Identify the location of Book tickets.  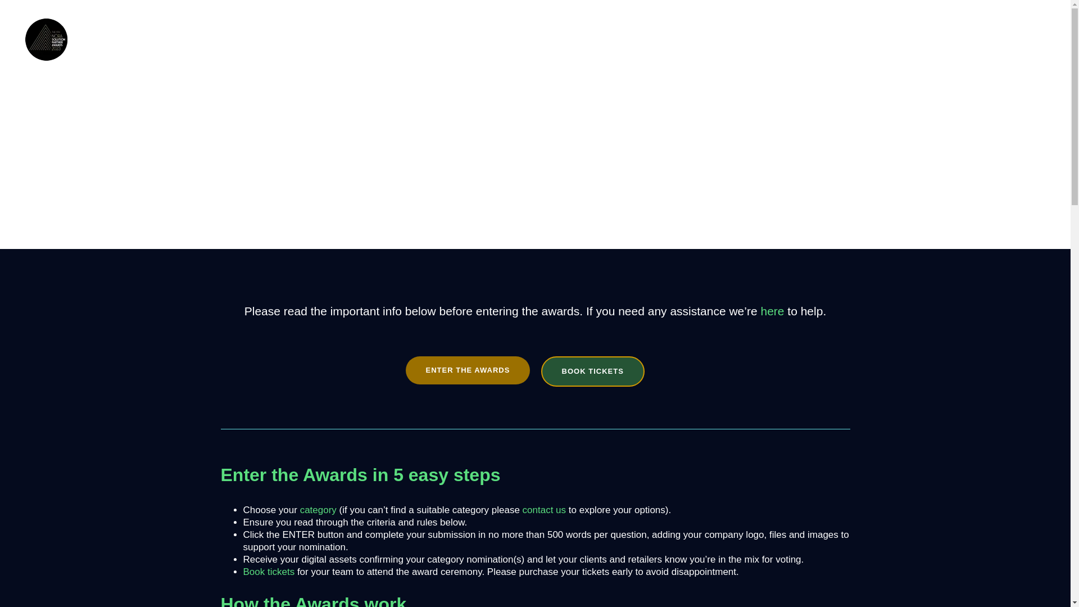
(269, 572).